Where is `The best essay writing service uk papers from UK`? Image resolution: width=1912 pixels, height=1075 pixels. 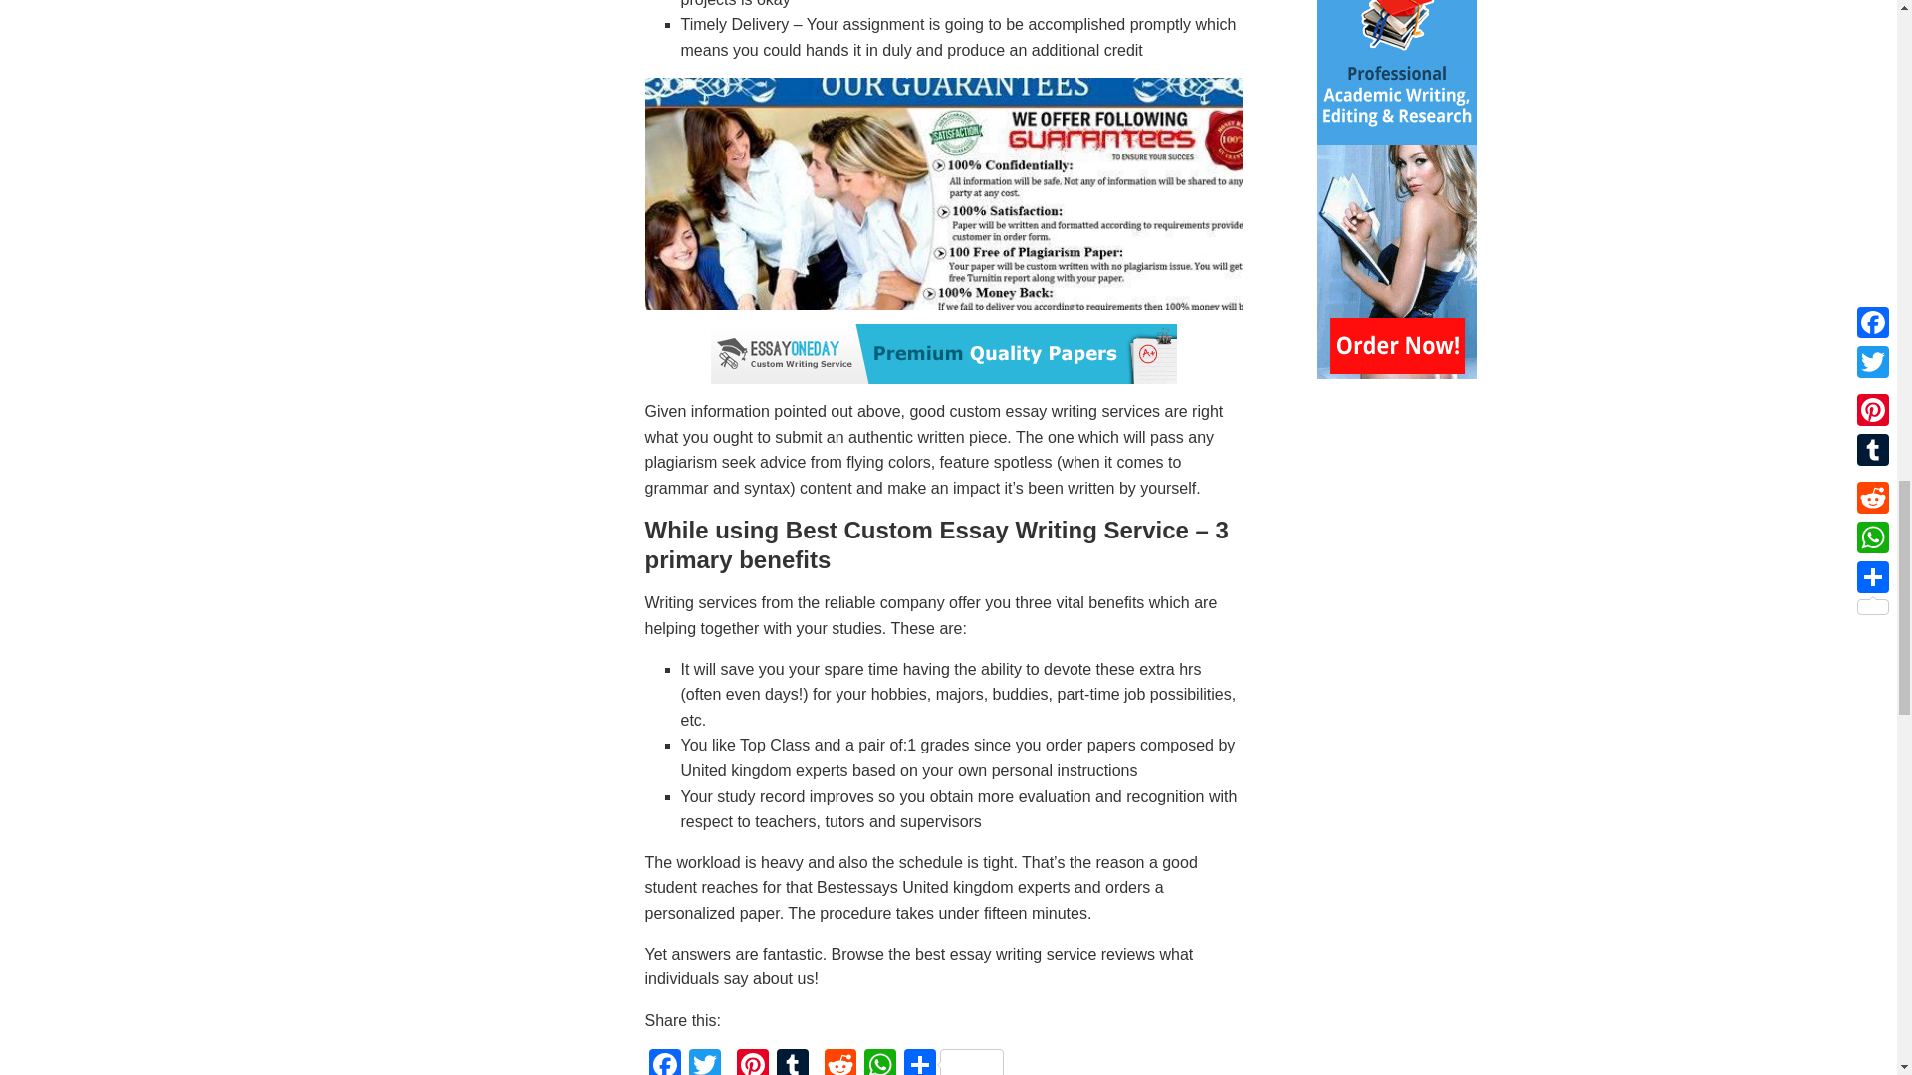
The best essay writing service uk papers from UK is located at coordinates (944, 193).